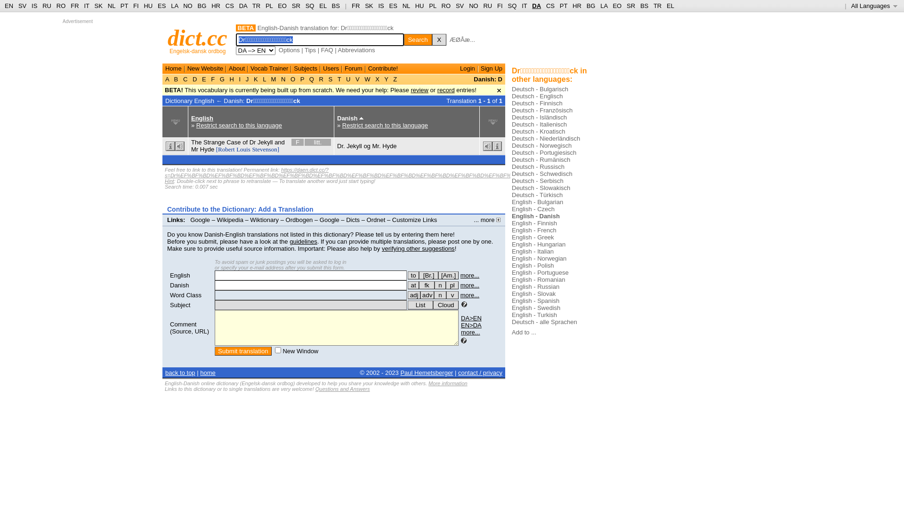 This screenshot has height=508, width=904. Describe the element at coordinates (195, 79) in the screenshot. I see `D` at that location.